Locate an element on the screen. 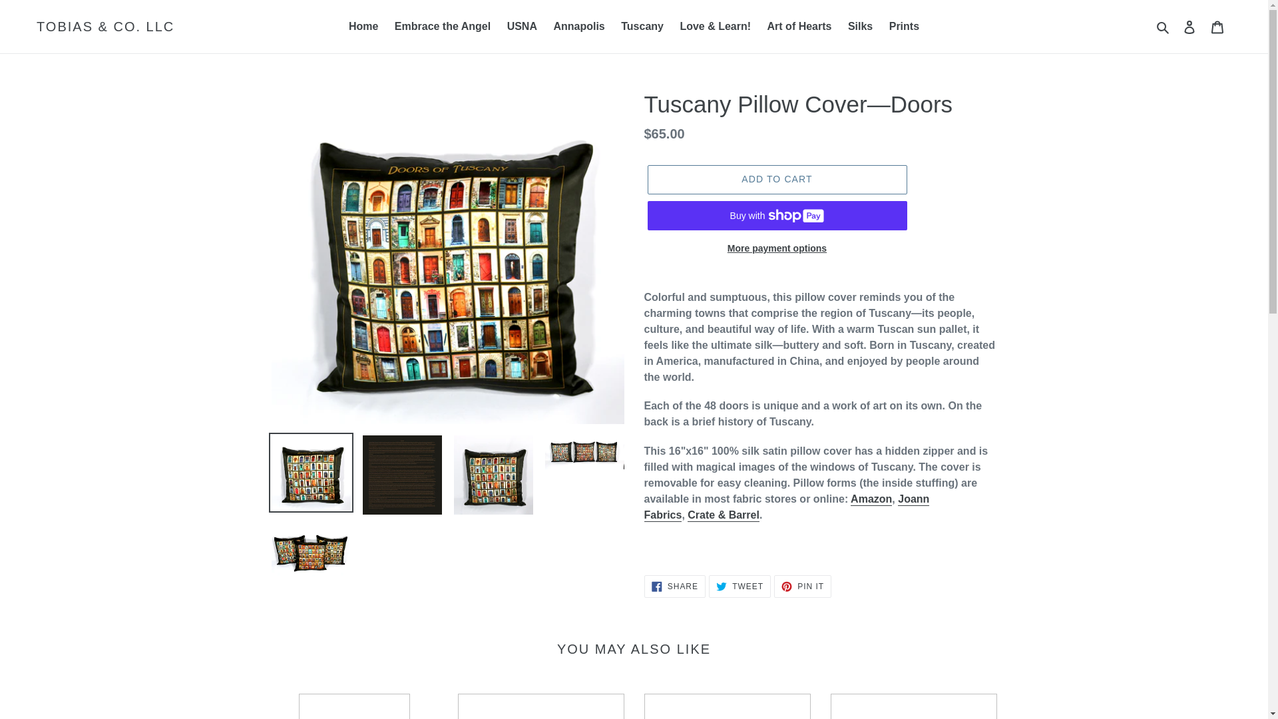 The width and height of the screenshot is (1278, 719). Amazon is located at coordinates (871, 499).